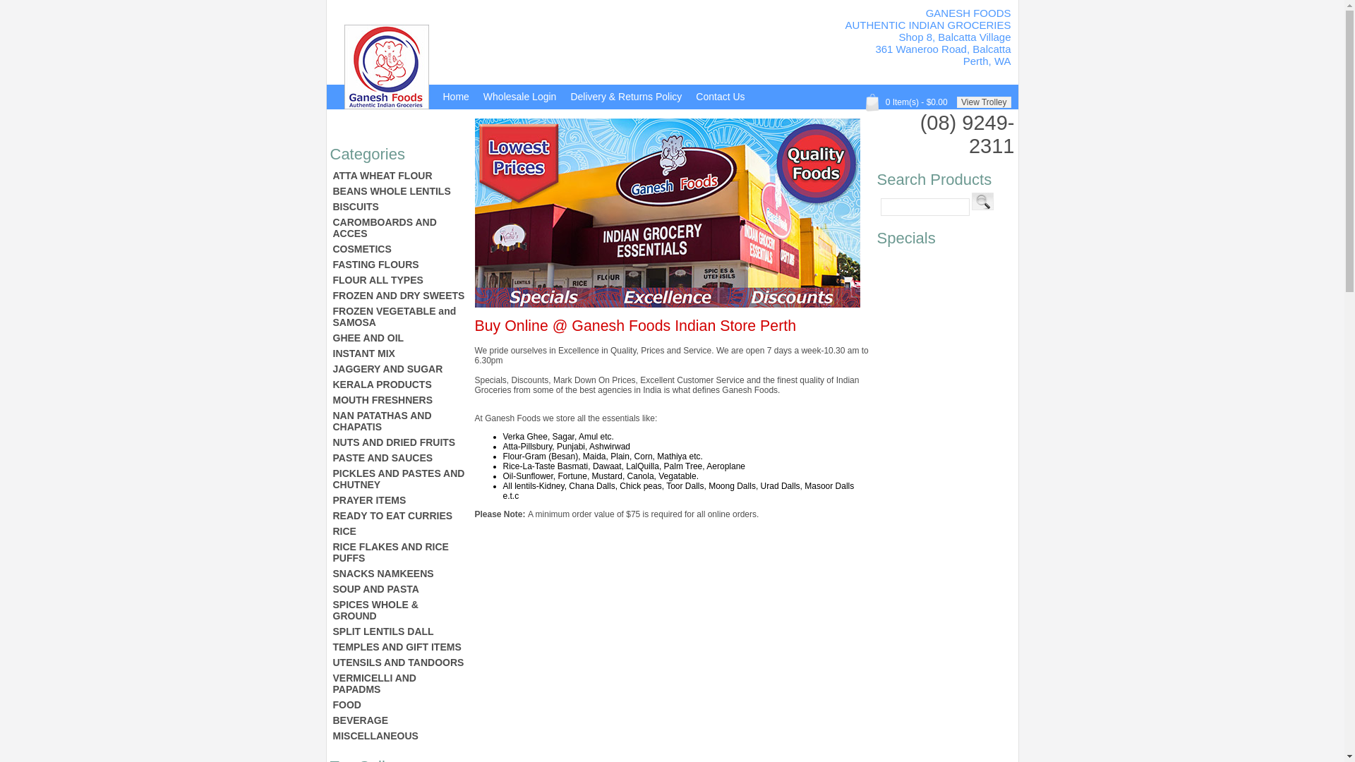 This screenshot has height=762, width=1355. What do you see at coordinates (399, 736) in the screenshot?
I see `MISCELLANEOUS` at bounding box center [399, 736].